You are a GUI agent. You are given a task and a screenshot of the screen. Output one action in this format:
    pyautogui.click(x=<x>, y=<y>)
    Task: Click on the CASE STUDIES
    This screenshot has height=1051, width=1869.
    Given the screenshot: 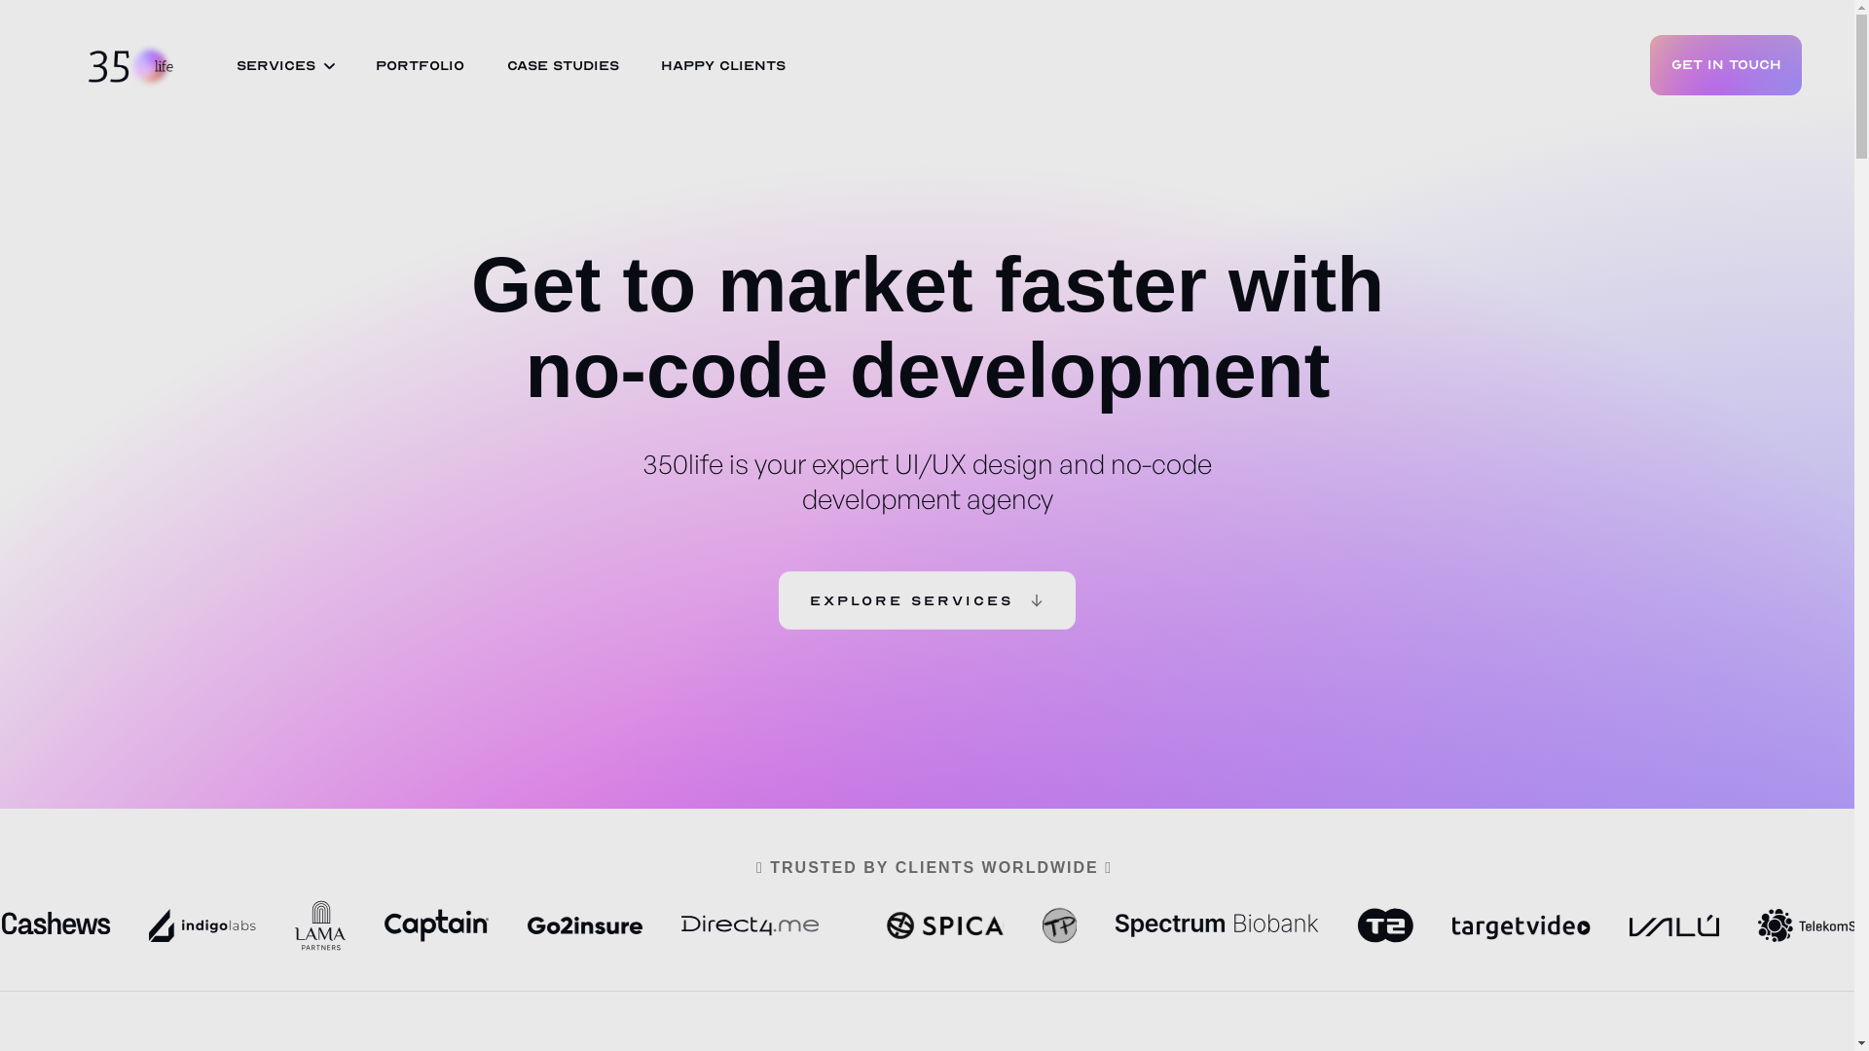 What is the action you would take?
    pyautogui.click(x=563, y=66)
    